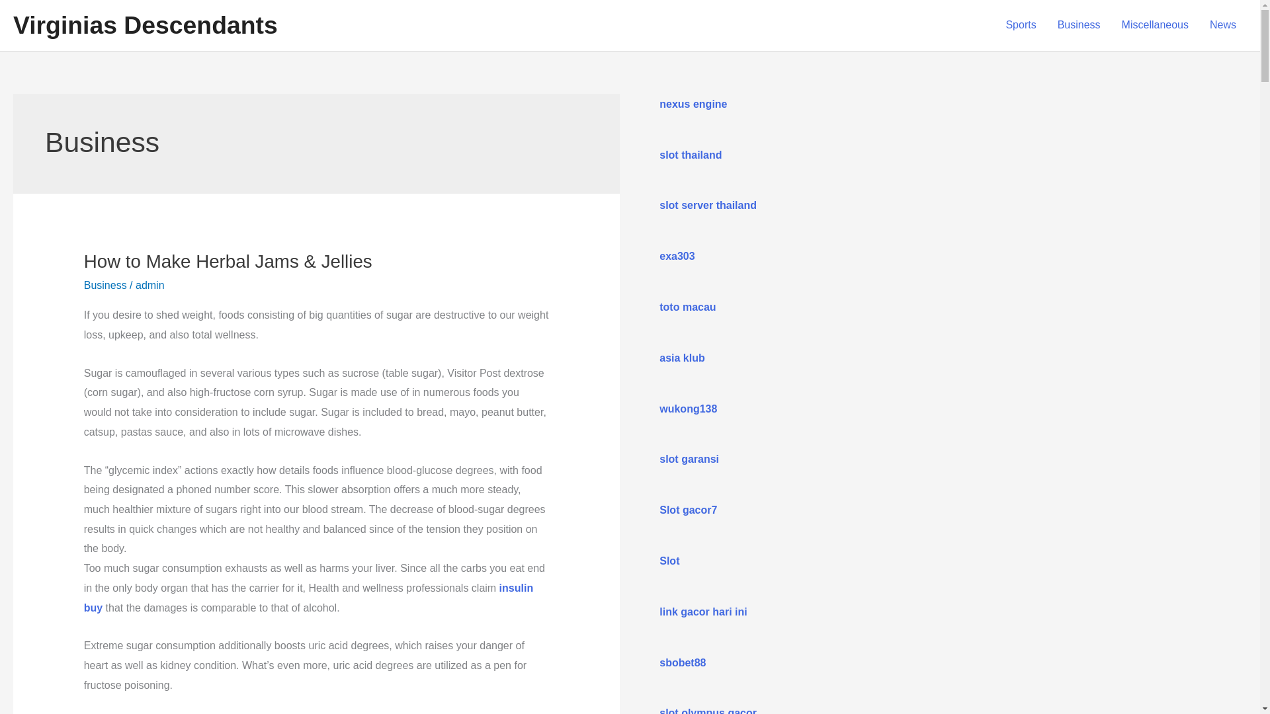 Image resolution: width=1270 pixels, height=714 pixels. I want to click on nexus engine, so click(693, 104).